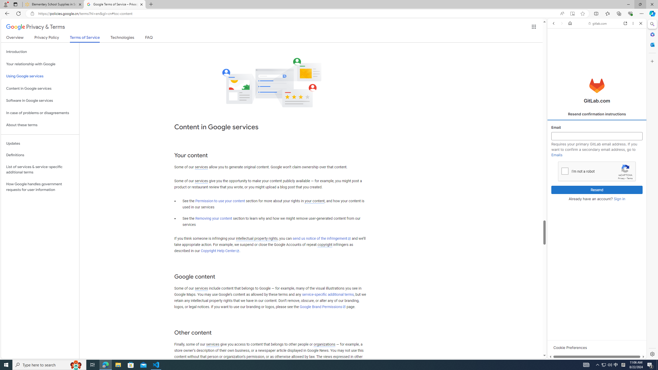 The height and width of the screenshot is (370, 658). I want to click on Login, so click(597, 127).